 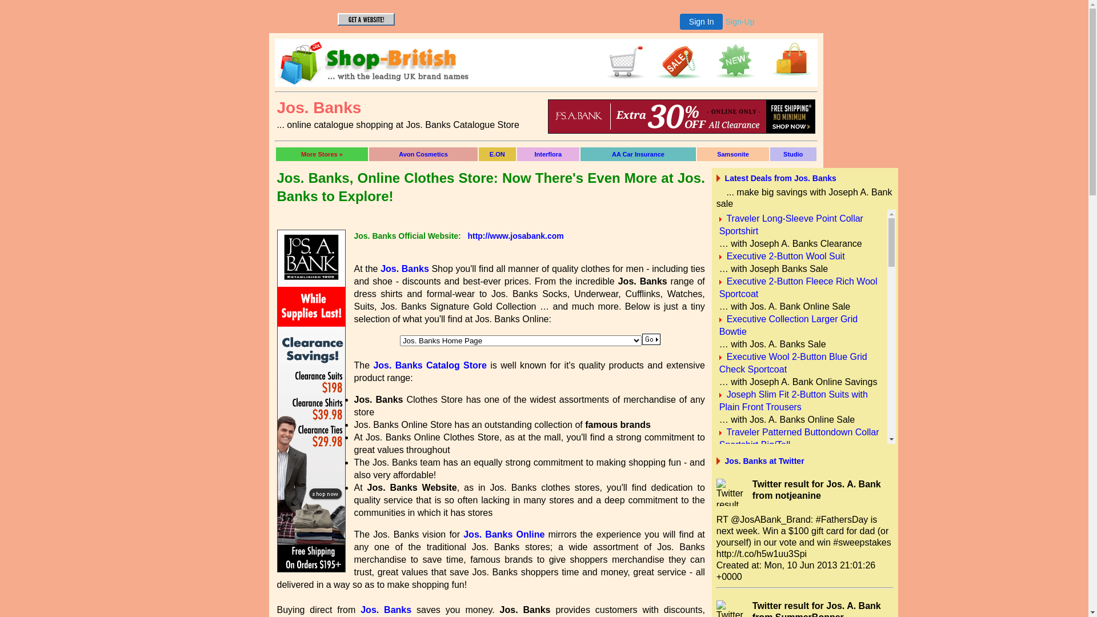 What do you see at coordinates (548, 154) in the screenshot?
I see `Interflora` at bounding box center [548, 154].